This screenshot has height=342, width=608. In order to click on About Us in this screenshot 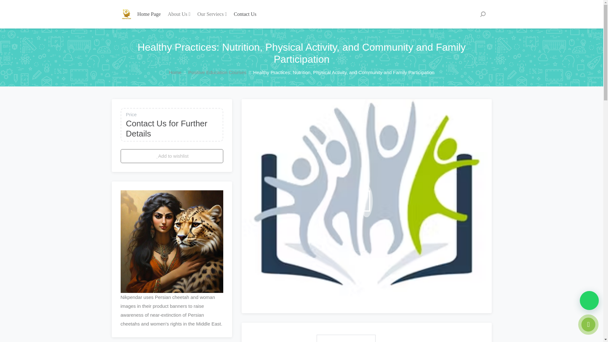, I will do `click(179, 14)`.